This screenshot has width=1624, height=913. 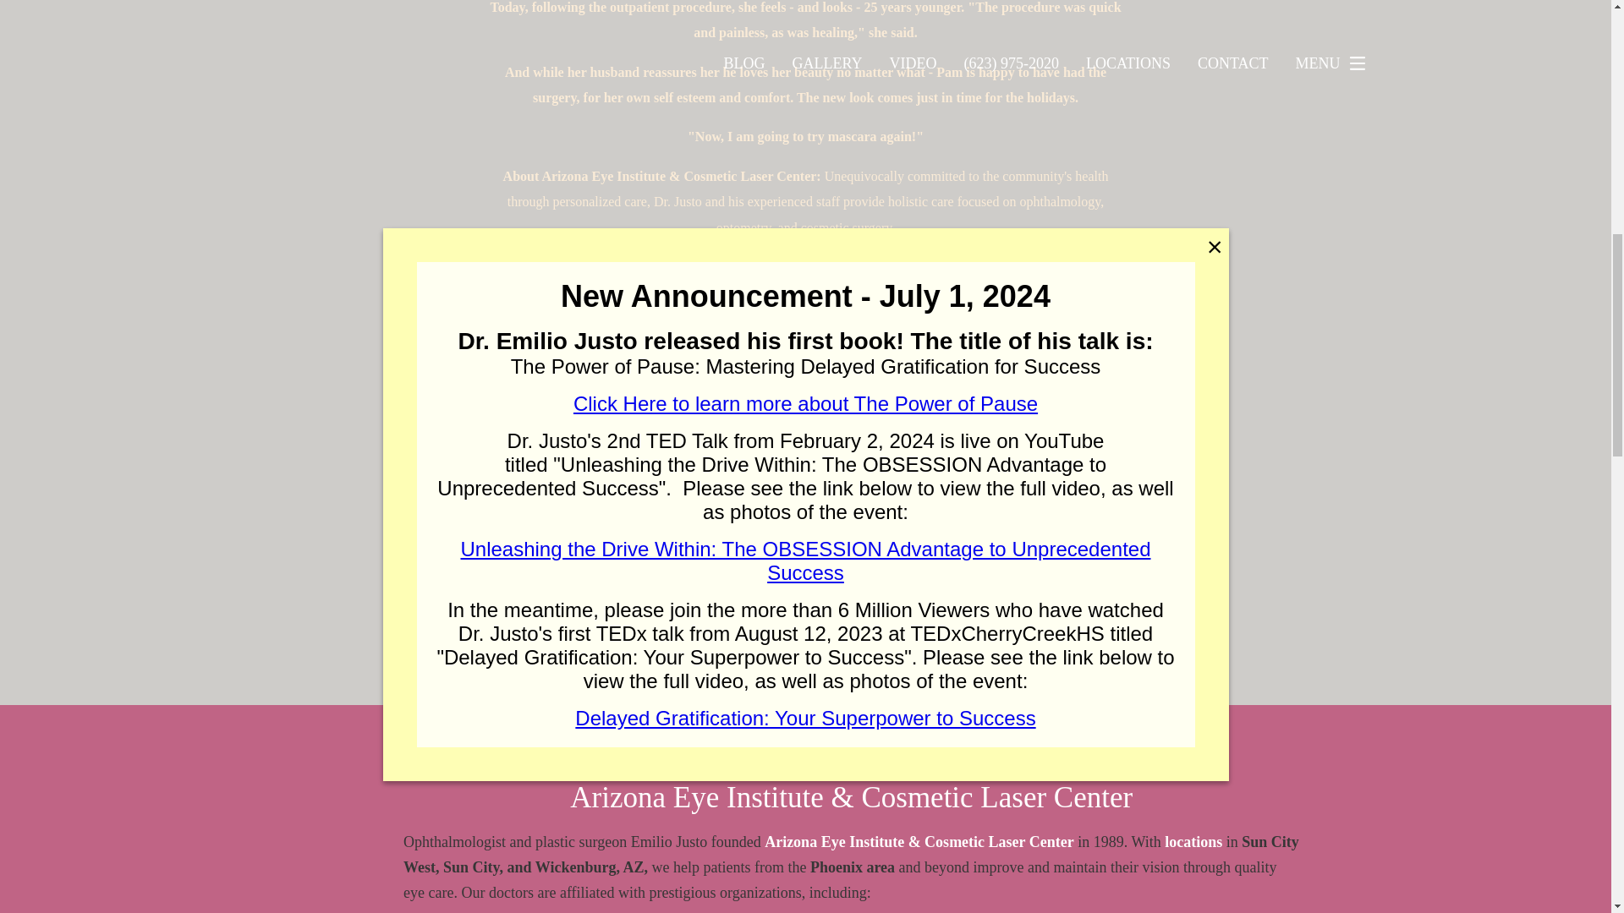 What do you see at coordinates (689, 615) in the screenshot?
I see `Popular Tags` at bounding box center [689, 615].